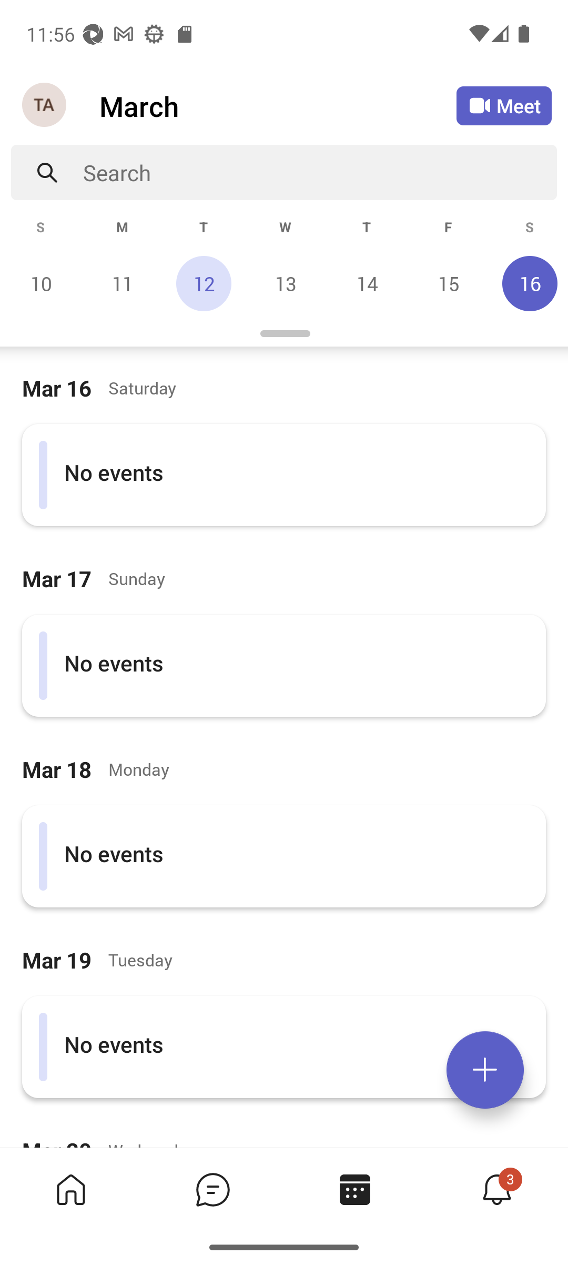 The width and height of the screenshot is (568, 1264). What do you see at coordinates (204, 283) in the screenshot?
I see `Tuesday, March 12, Today 12` at bounding box center [204, 283].